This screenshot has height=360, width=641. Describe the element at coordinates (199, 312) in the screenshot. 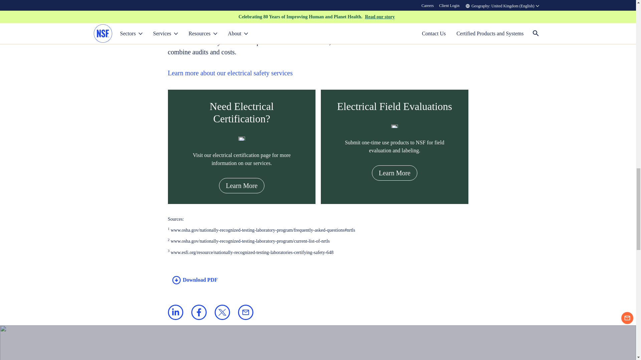

I see `Share on Facebook` at that location.